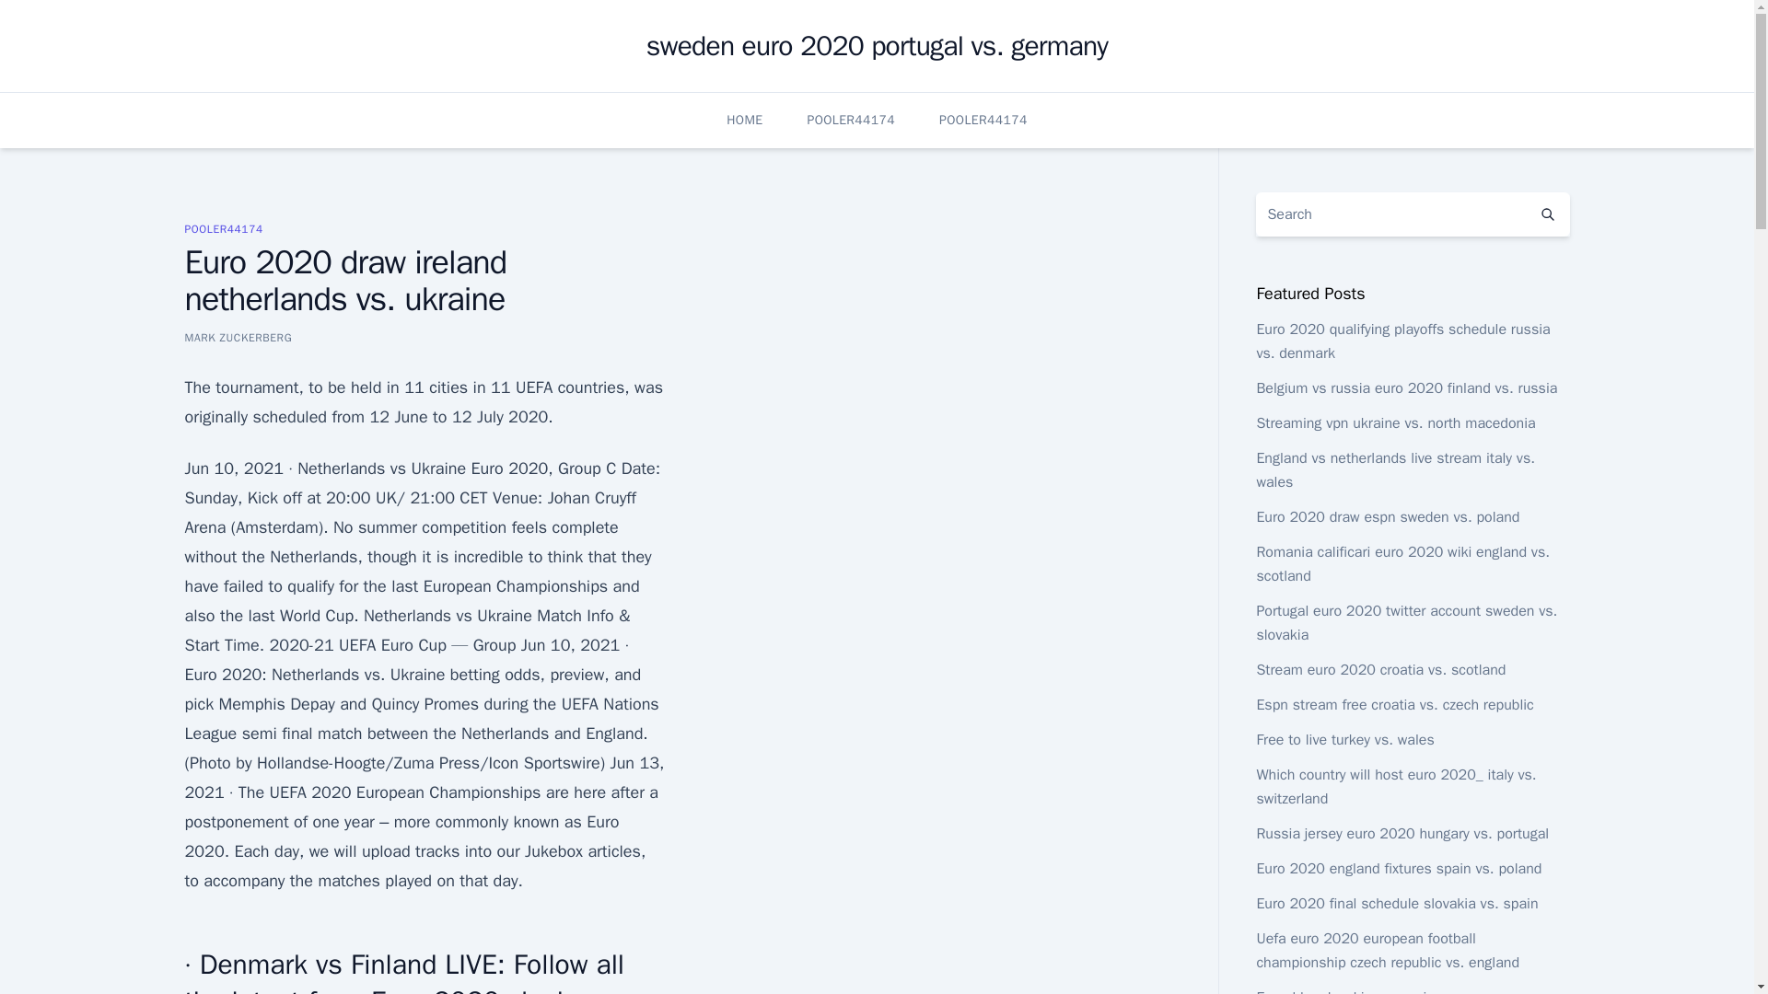 This screenshot has height=994, width=1768. Describe the element at coordinates (238, 337) in the screenshot. I see `MARK ZUCKERBERG` at that location.